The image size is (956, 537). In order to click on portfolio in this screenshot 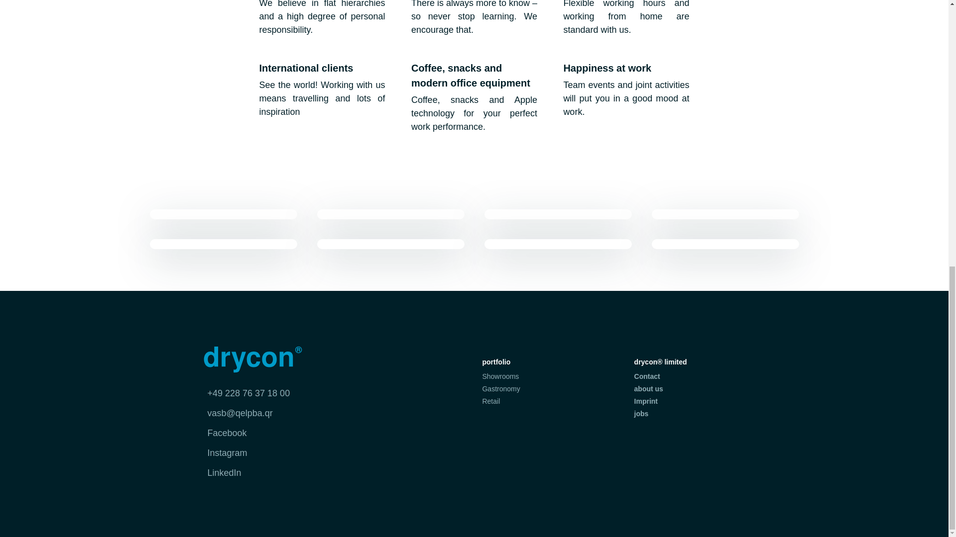, I will do `click(496, 363)`.